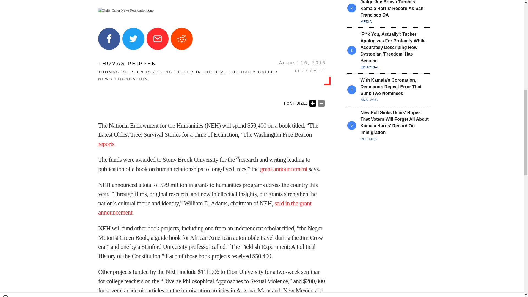 Image resolution: width=528 pixels, height=297 pixels. Describe the element at coordinates (284, 169) in the screenshot. I see `grant announcement` at that location.